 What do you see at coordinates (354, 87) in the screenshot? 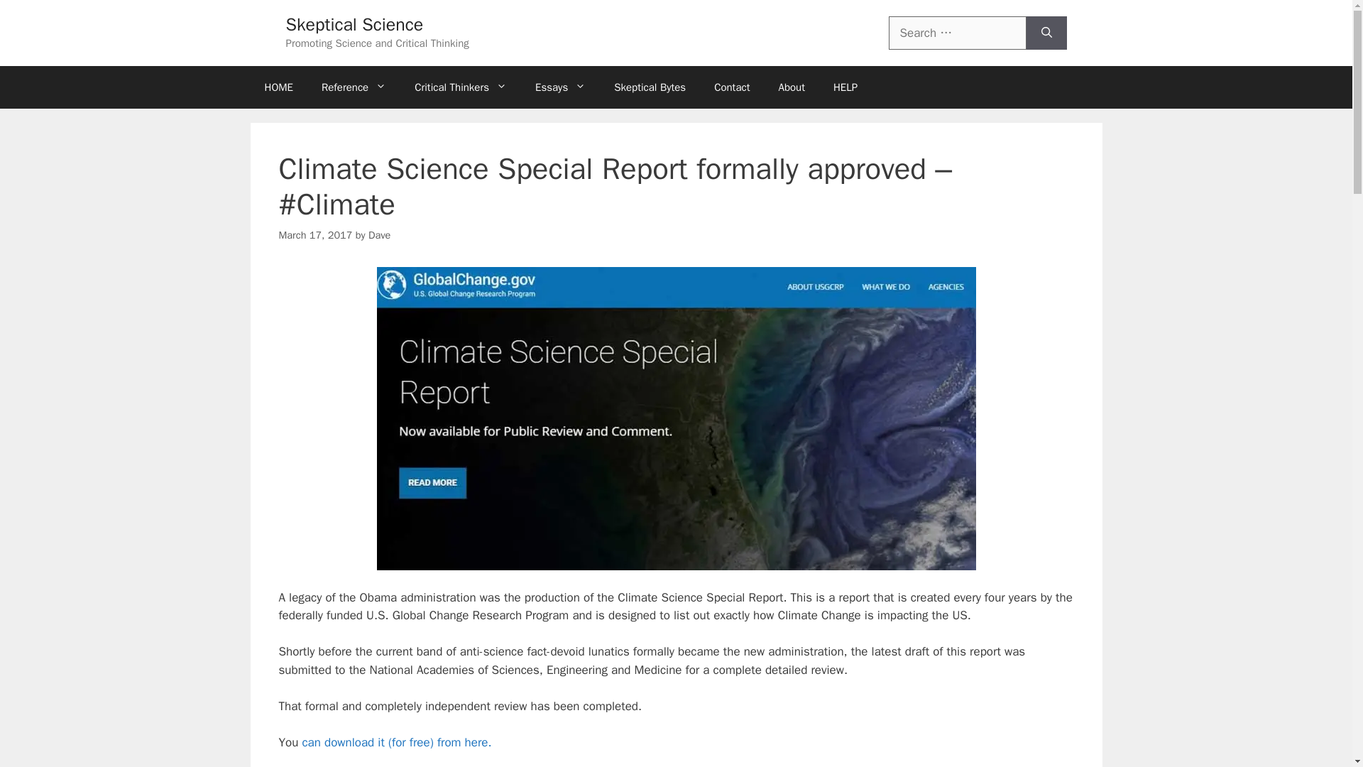
I see `Reference` at bounding box center [354, 87].